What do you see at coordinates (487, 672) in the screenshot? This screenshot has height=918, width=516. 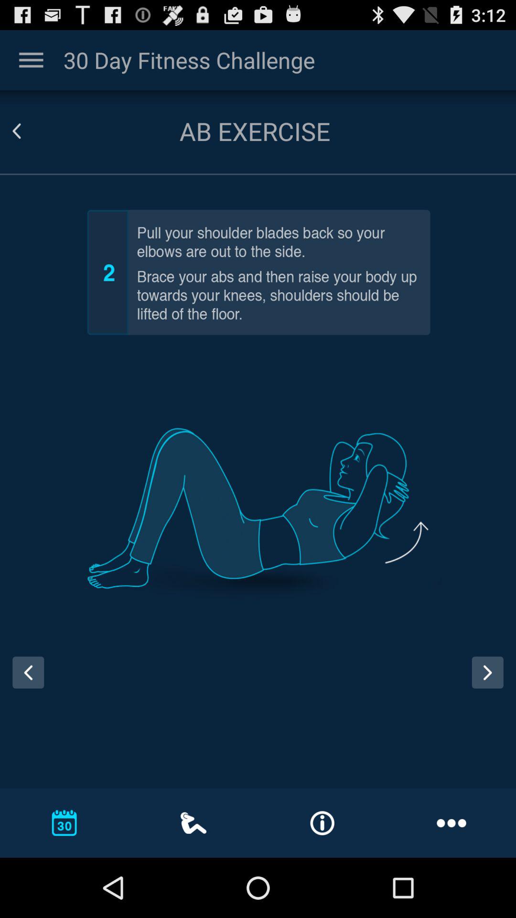 I see `move onto next exercise instruction` at bounding box center [487, 672].